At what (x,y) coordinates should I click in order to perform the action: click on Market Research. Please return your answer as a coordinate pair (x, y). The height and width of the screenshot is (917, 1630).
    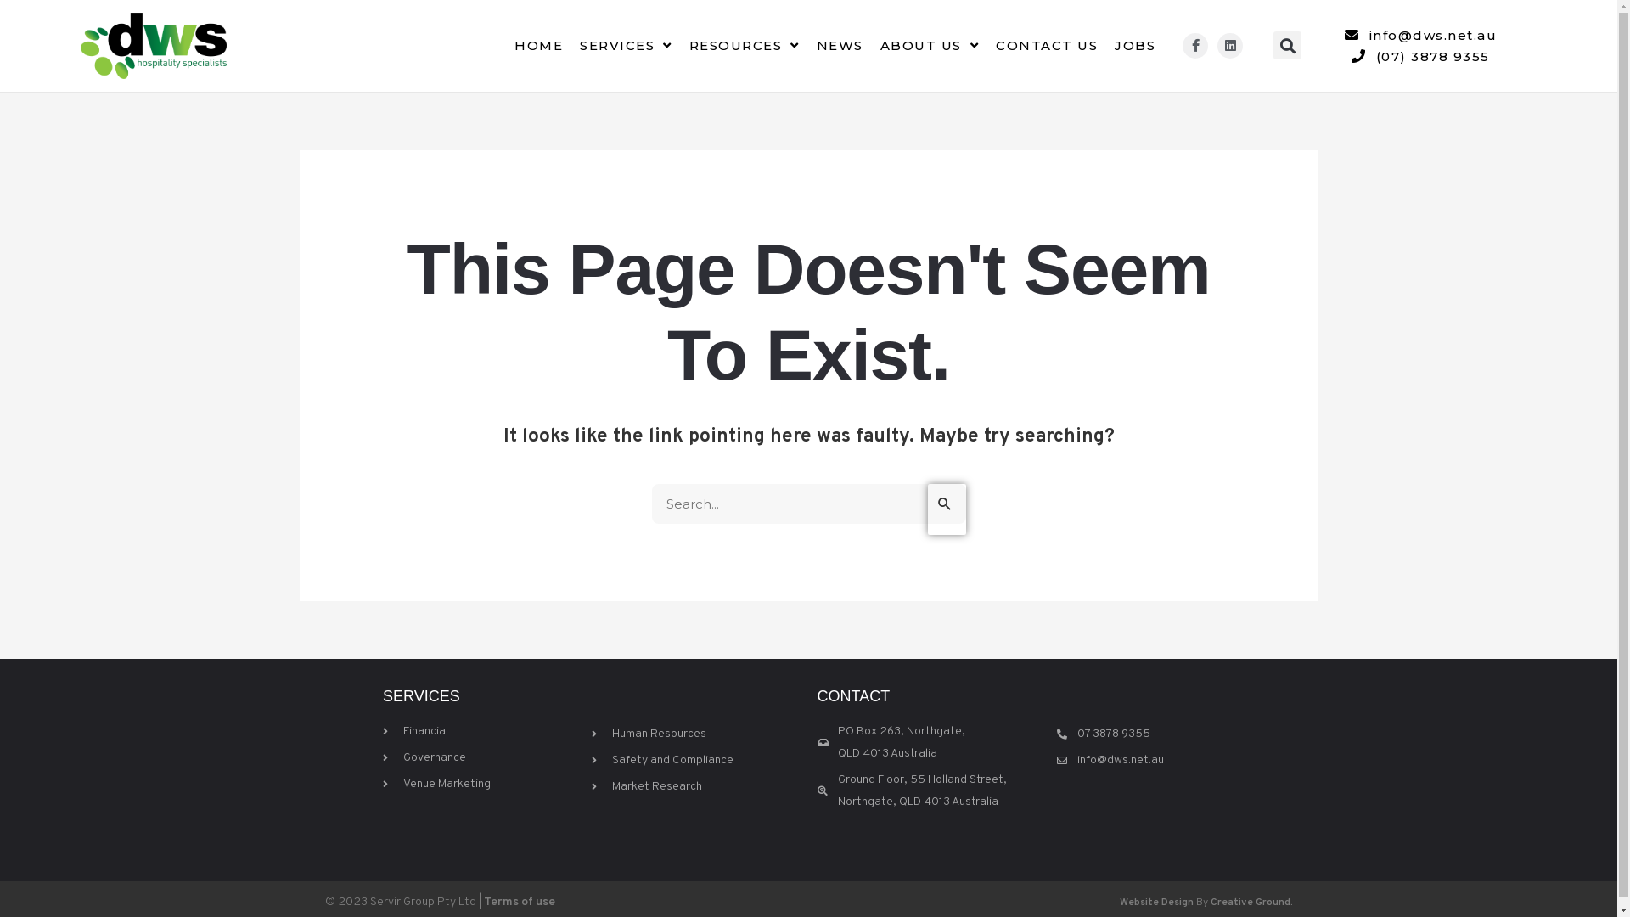
    Looking at the image, I should click on (700, 787).